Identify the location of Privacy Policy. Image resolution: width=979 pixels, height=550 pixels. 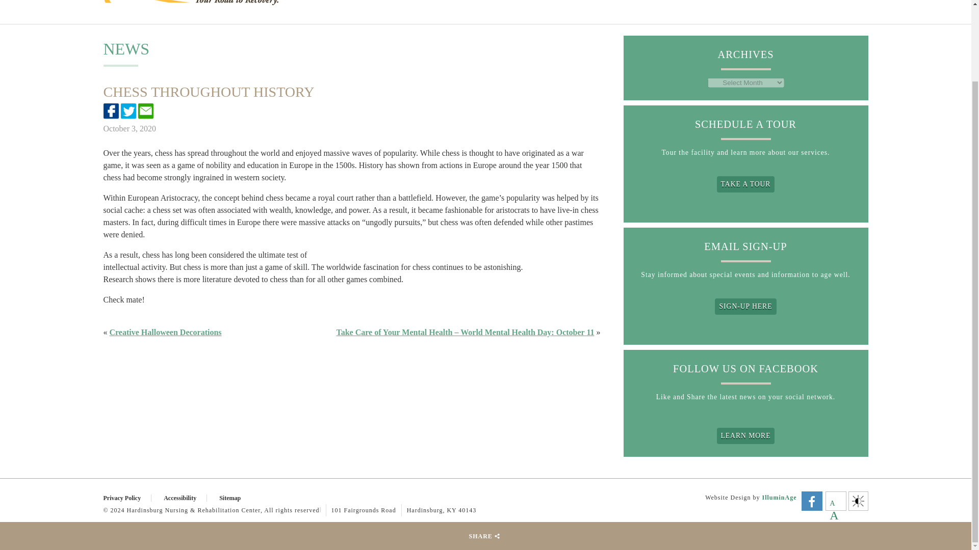
(127, 498).